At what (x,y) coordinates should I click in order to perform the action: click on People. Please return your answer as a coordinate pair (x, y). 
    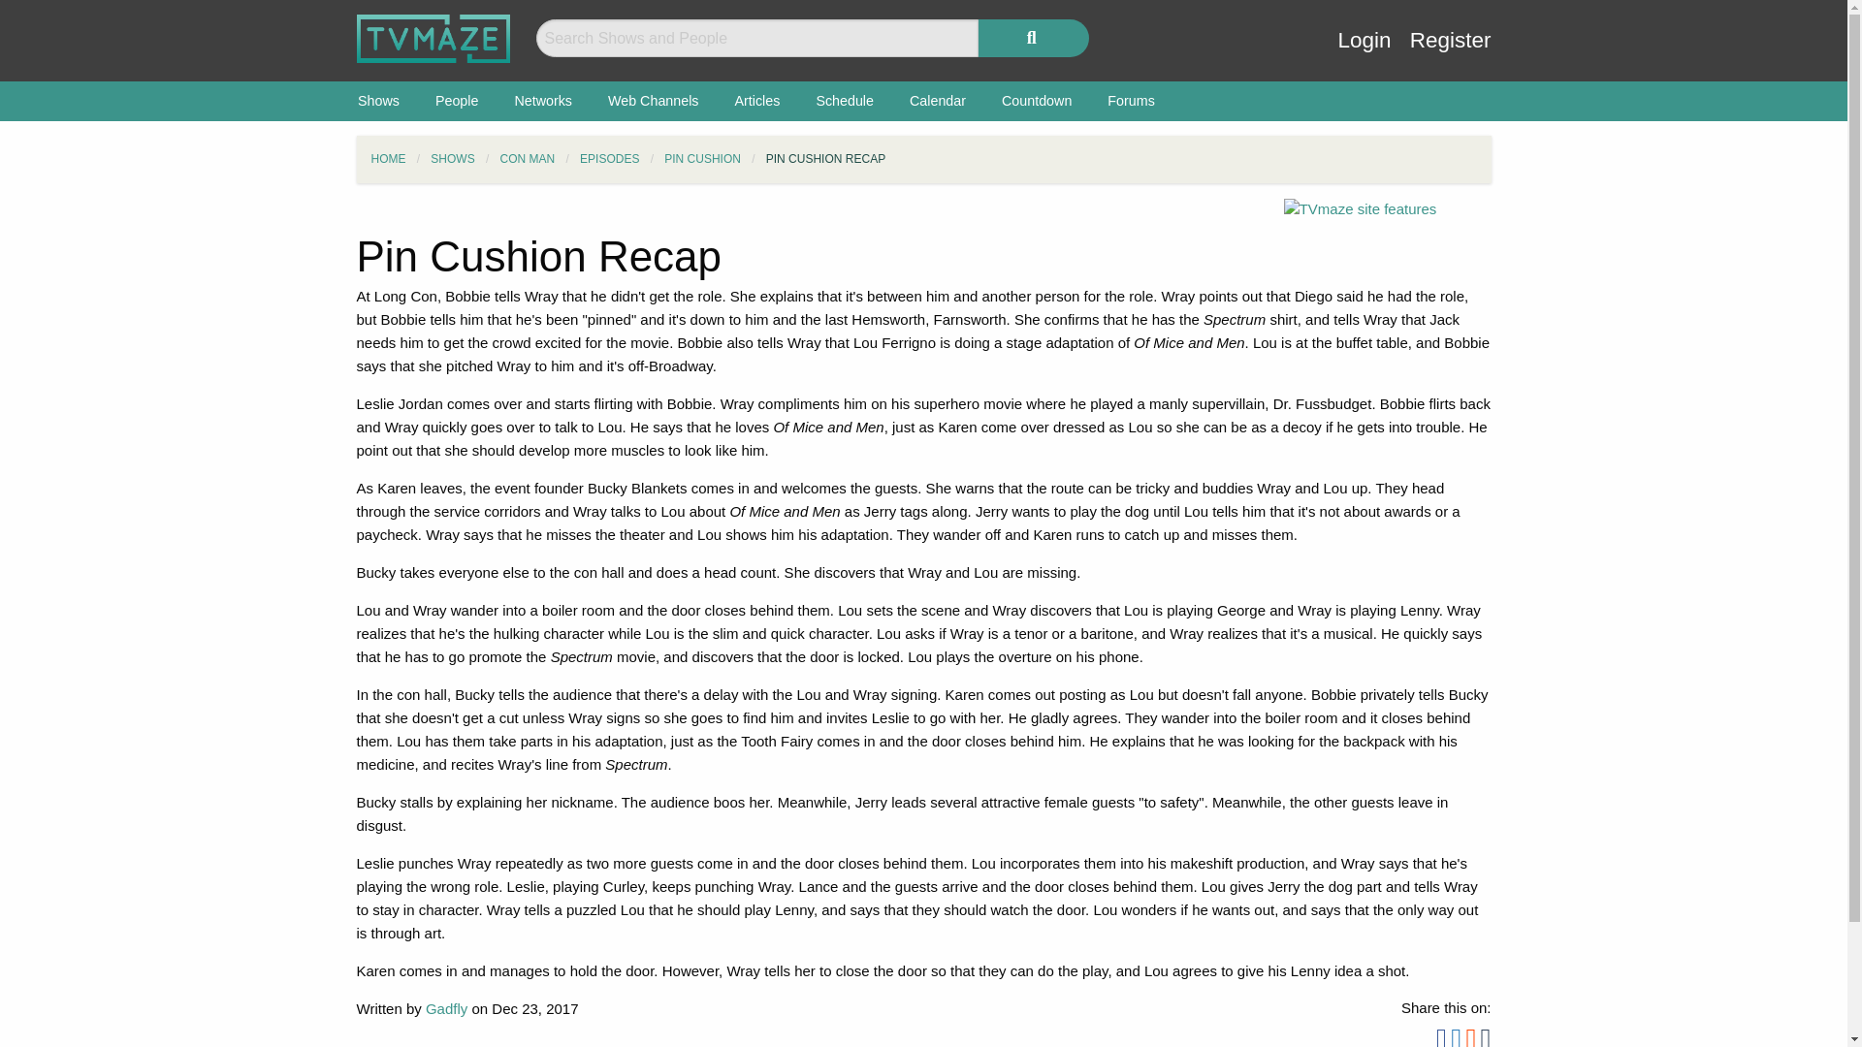
    Looking at the image, I should click on (457, 101).